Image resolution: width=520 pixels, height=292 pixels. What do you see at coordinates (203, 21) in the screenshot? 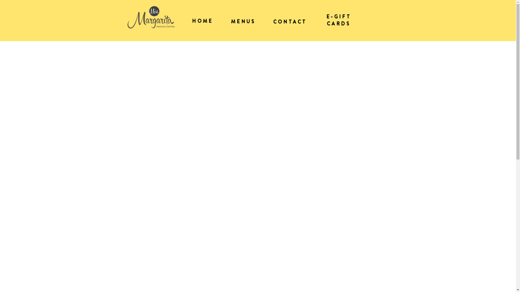
I see `HOME` at bounding box center [203, 21].